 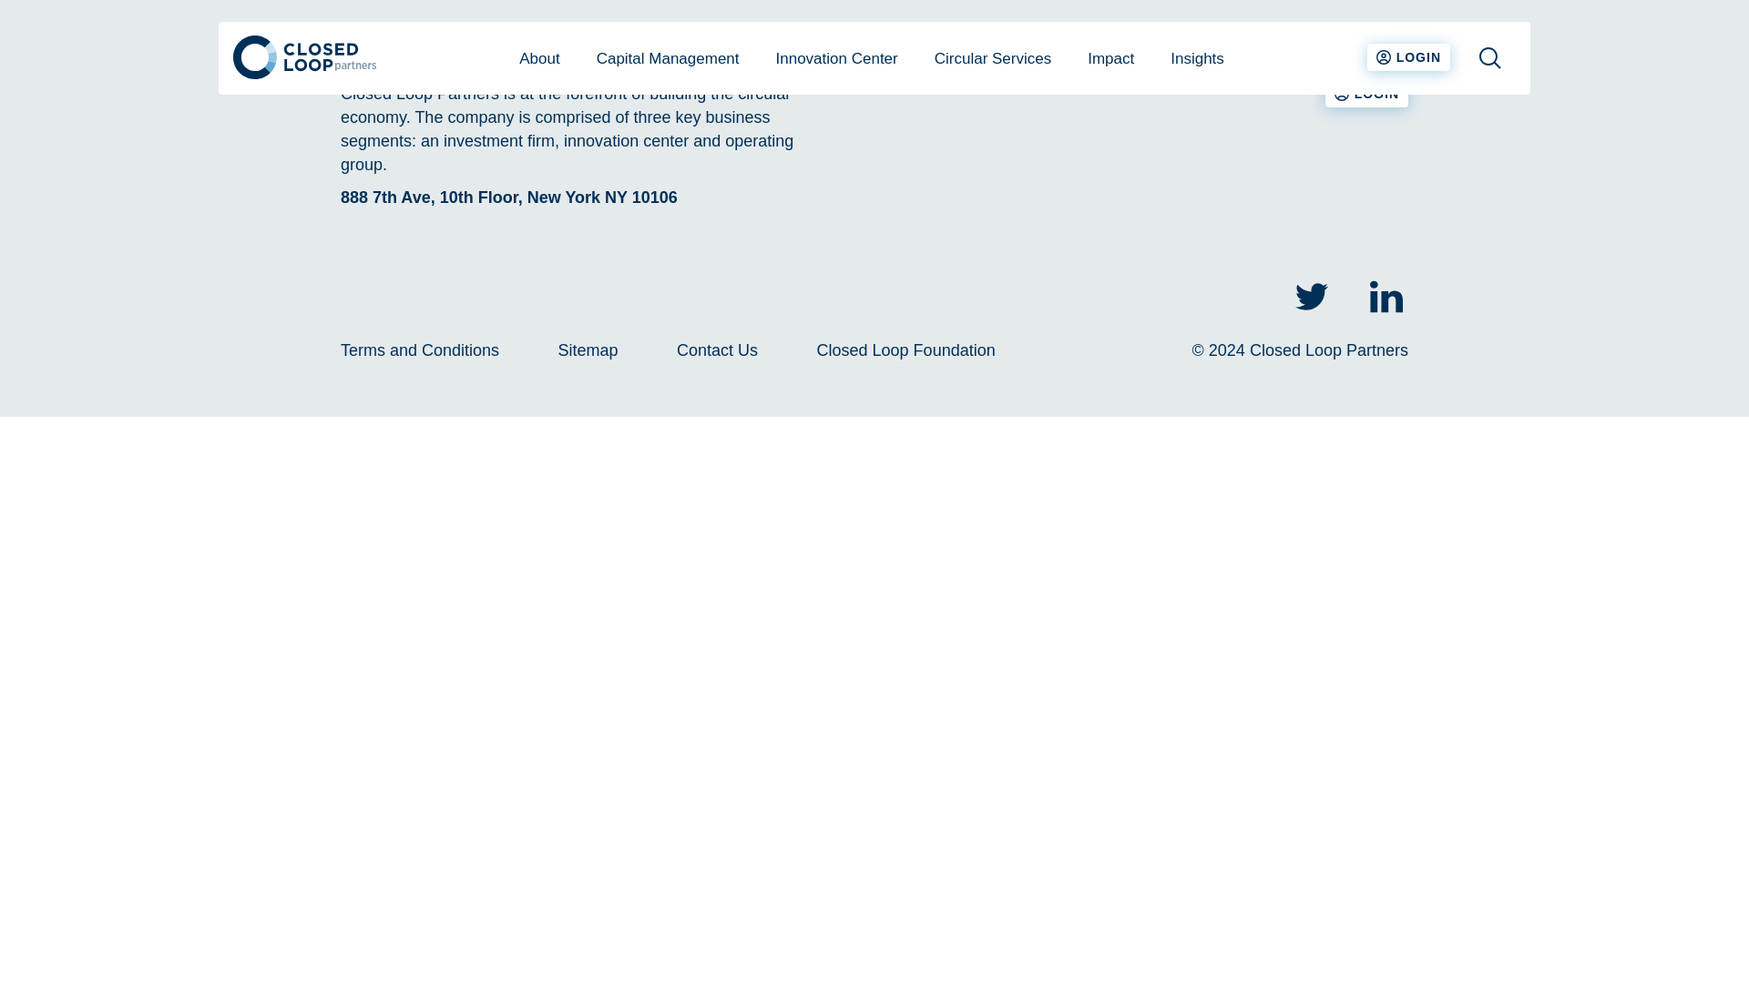 What do you see at coordinates (836, 57) in the screenshot?
I see `Innovation Center` at bounding box center [836, 57].